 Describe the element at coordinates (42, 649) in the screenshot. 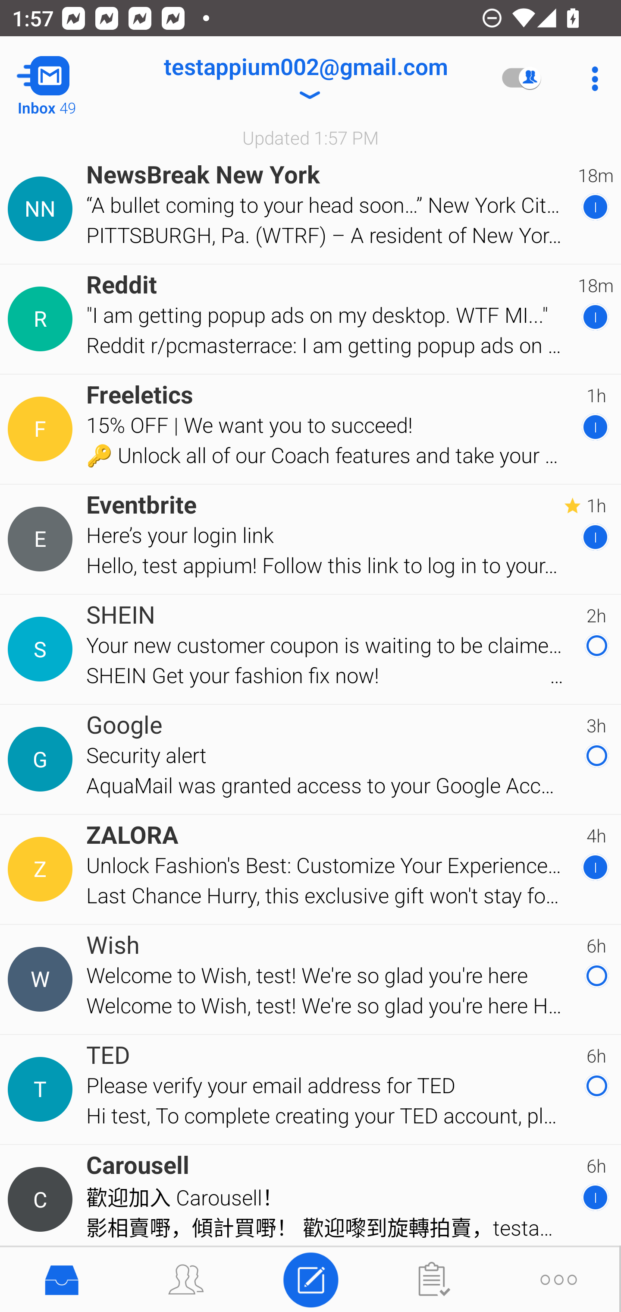

I see `Contact Details` at that location.